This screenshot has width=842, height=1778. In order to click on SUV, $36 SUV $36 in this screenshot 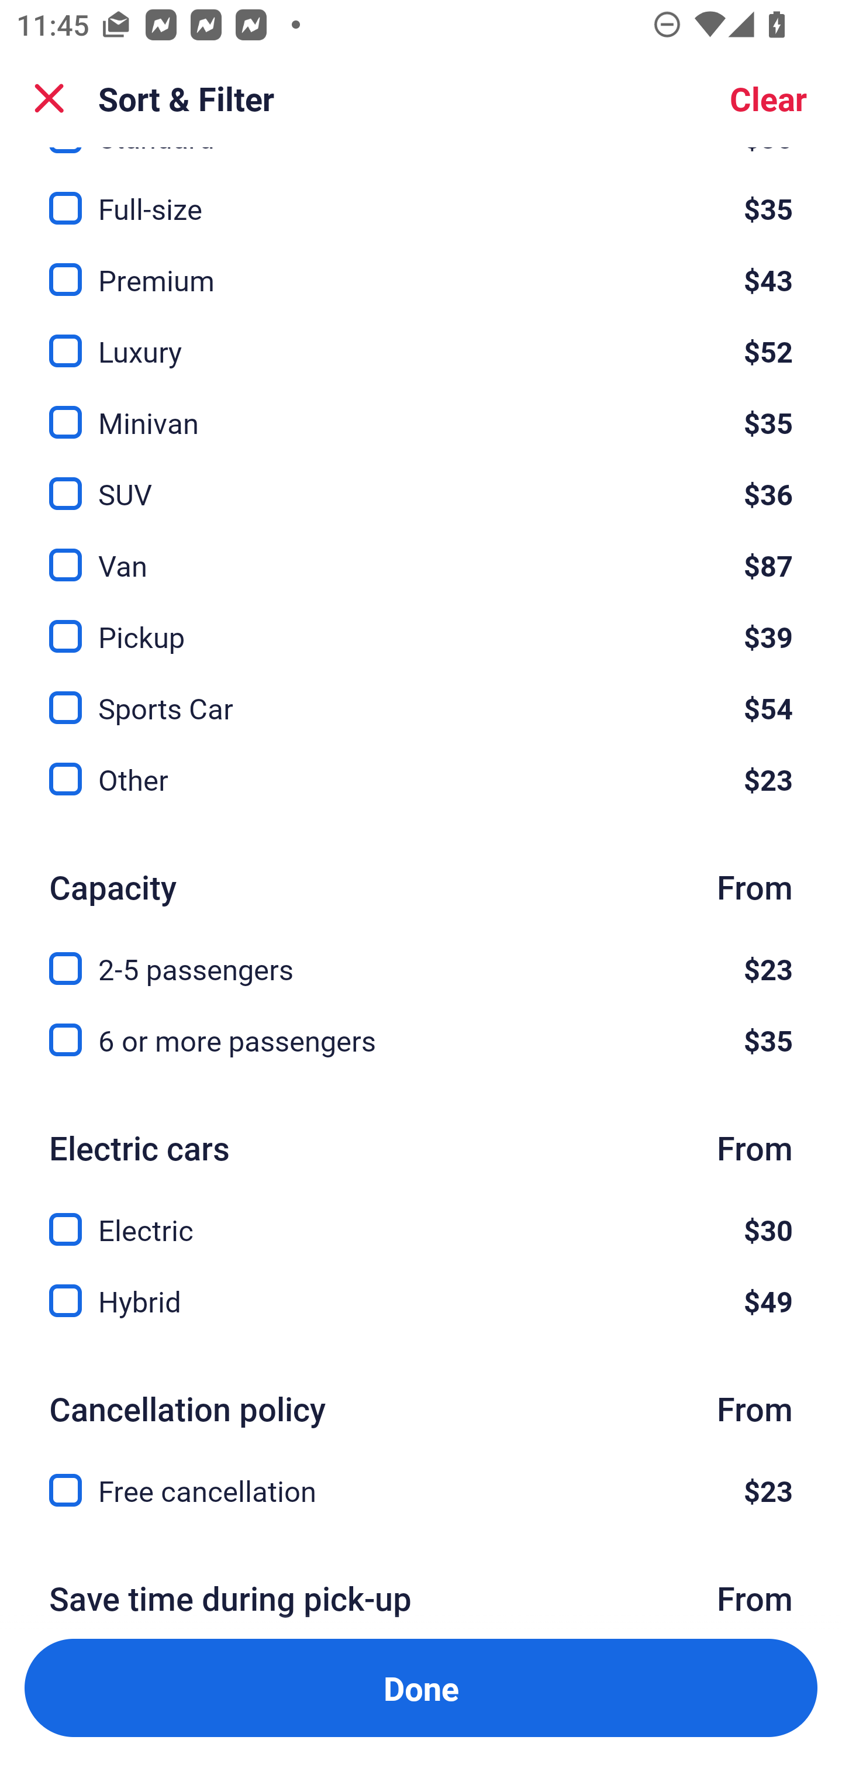, I will do `click(421, 480)`.